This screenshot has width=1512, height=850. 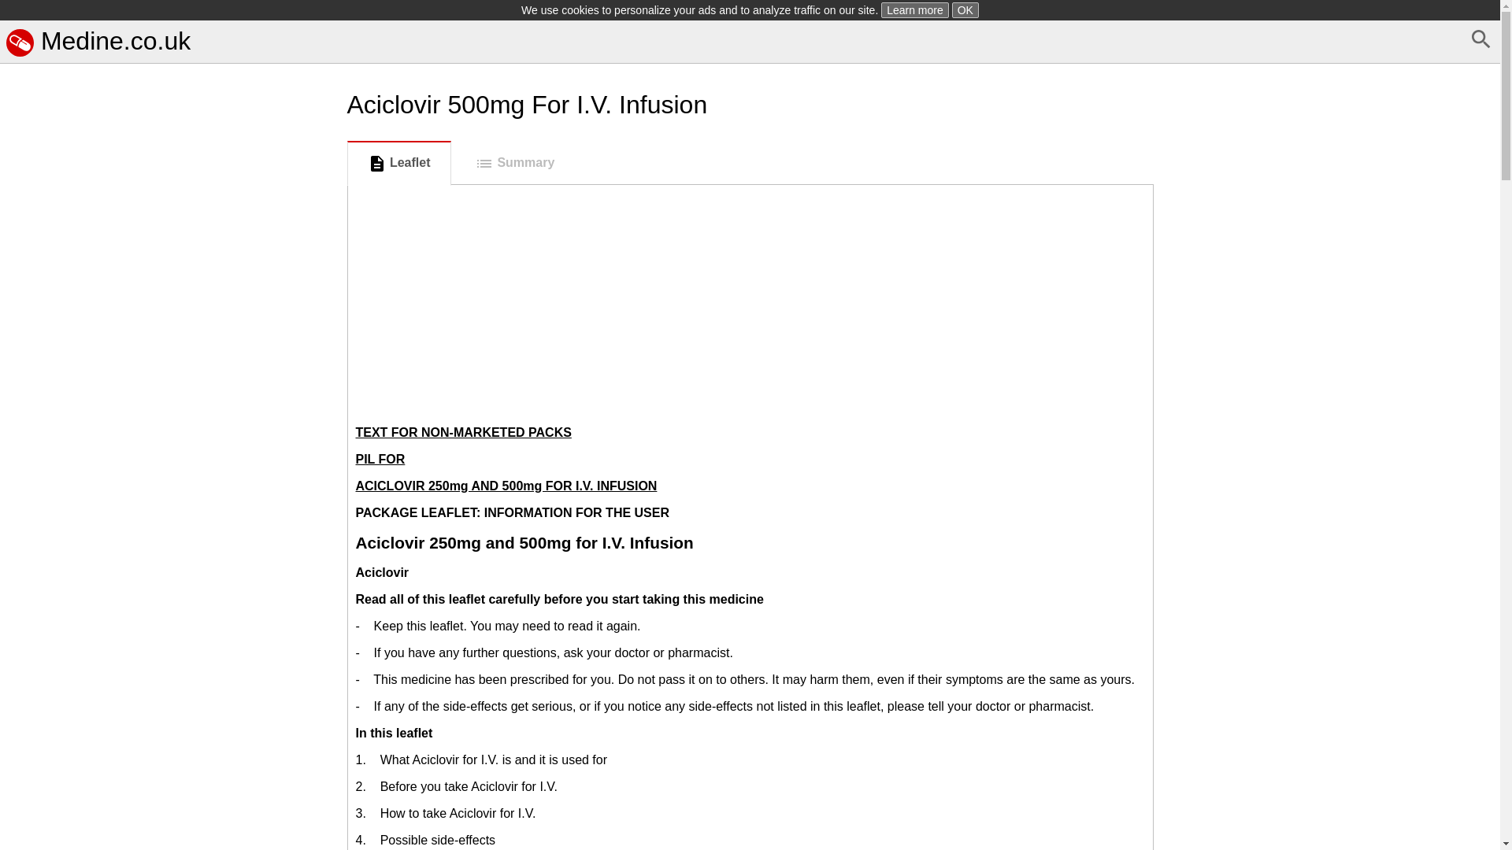 What do you see at coordinates (398, 164) in the screenshot?
I see `Leaflet` at bounding box center [398, 164].